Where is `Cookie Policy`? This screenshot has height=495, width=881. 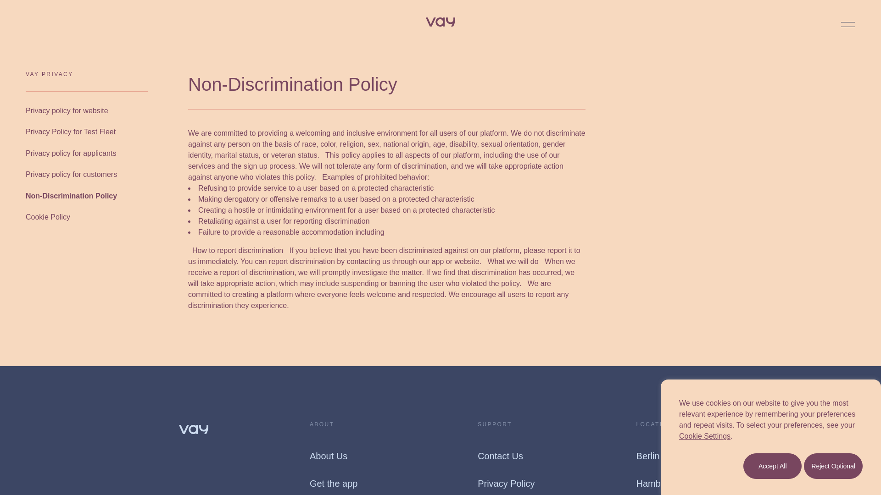
Cookie Policy is located at coordinates (48, 217).